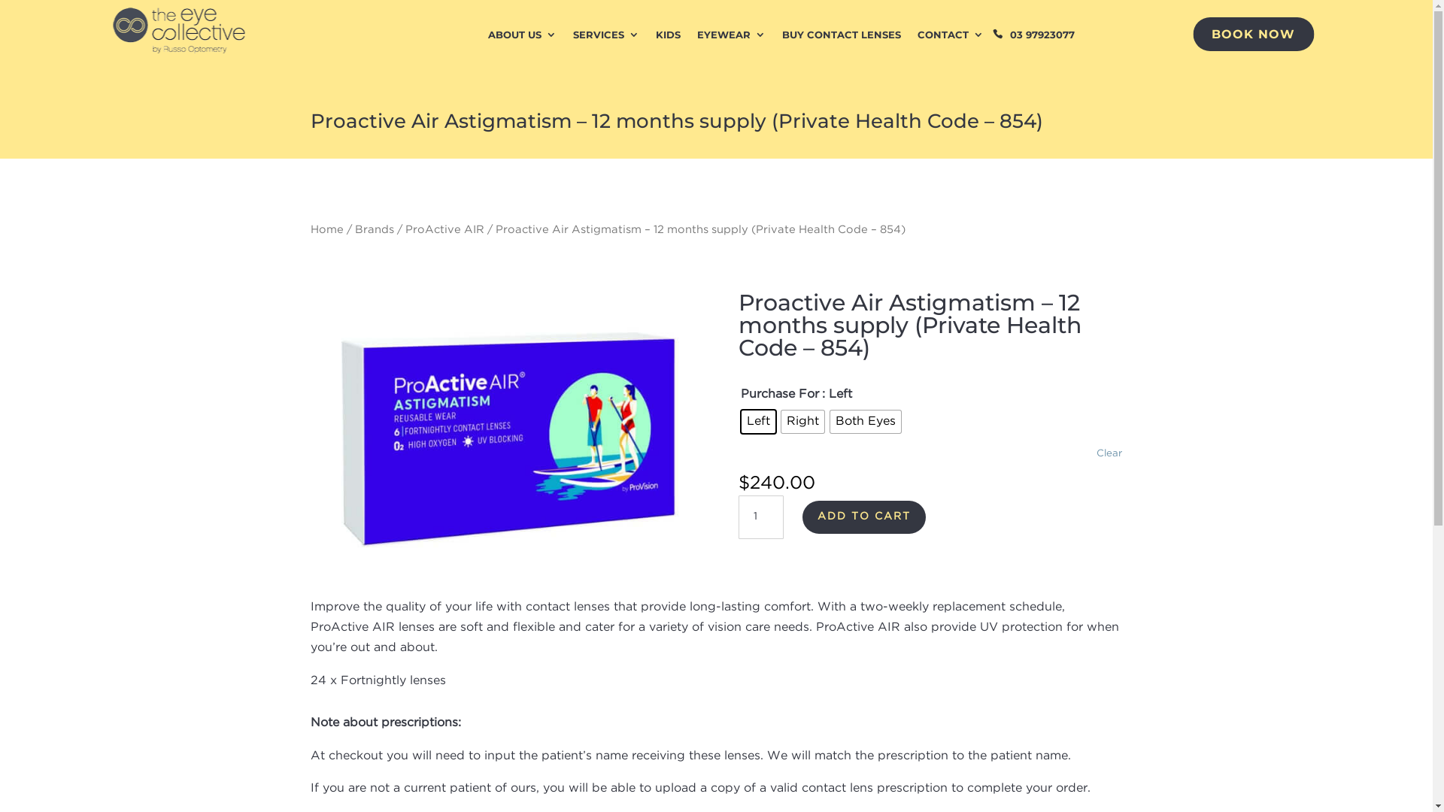 This screenshot has height=812, width=1444. What do you see at coordinates (444, 229) in the screenshot?
I see `ProActive AIR` at bounding box center [444, 229].